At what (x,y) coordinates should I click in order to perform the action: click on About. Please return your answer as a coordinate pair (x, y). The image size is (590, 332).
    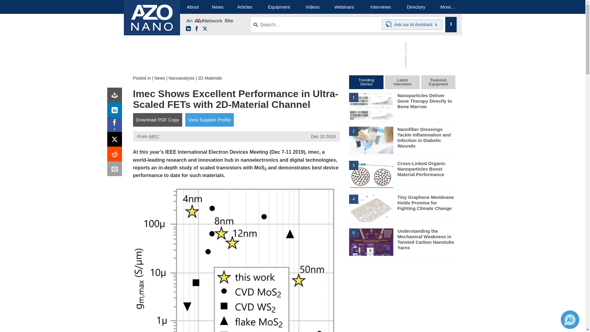
    Looking at the image, I should click on (192, 7).